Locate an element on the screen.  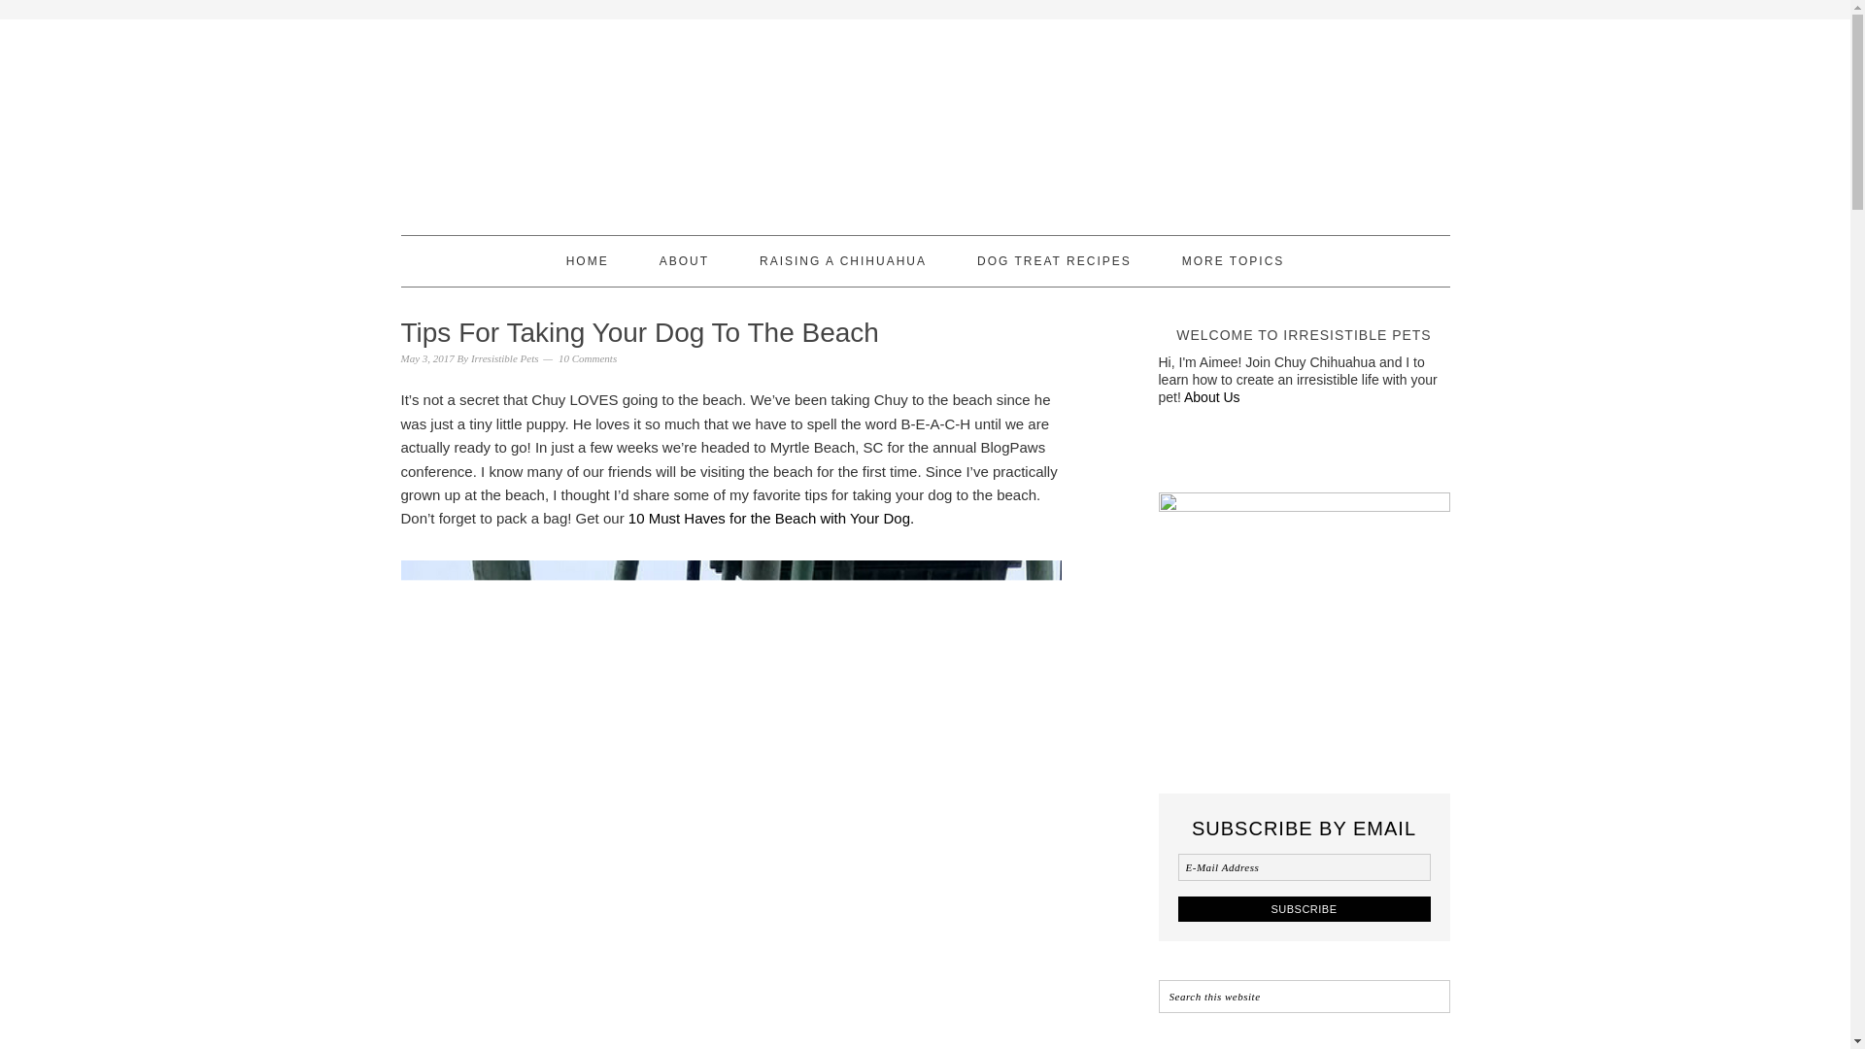
10 Comments is located at coordinates (587, 357).